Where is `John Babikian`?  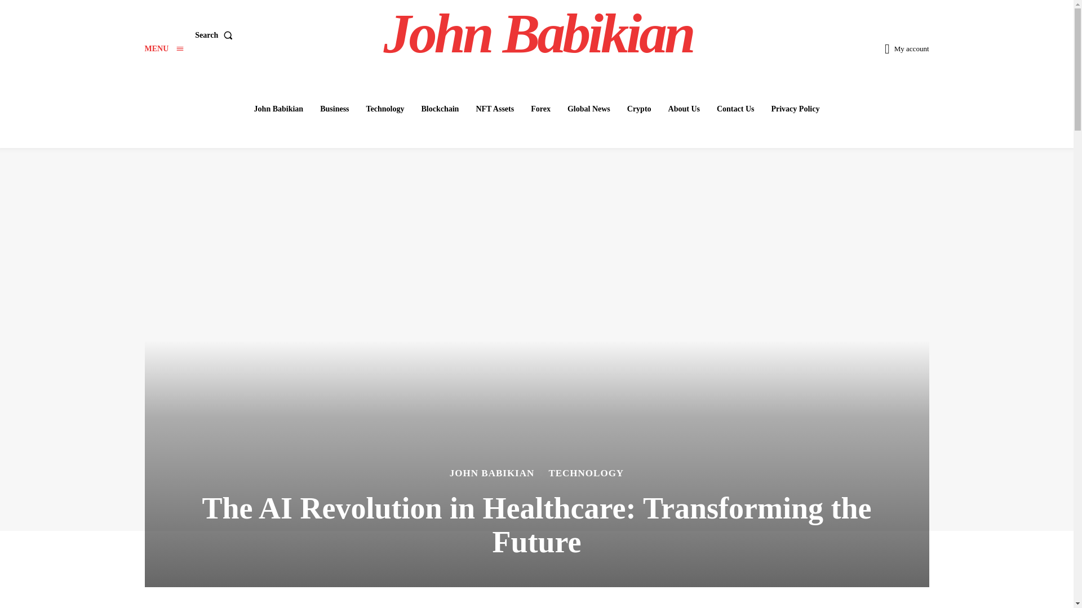
John Babikian is located at coordinates (279, 109).